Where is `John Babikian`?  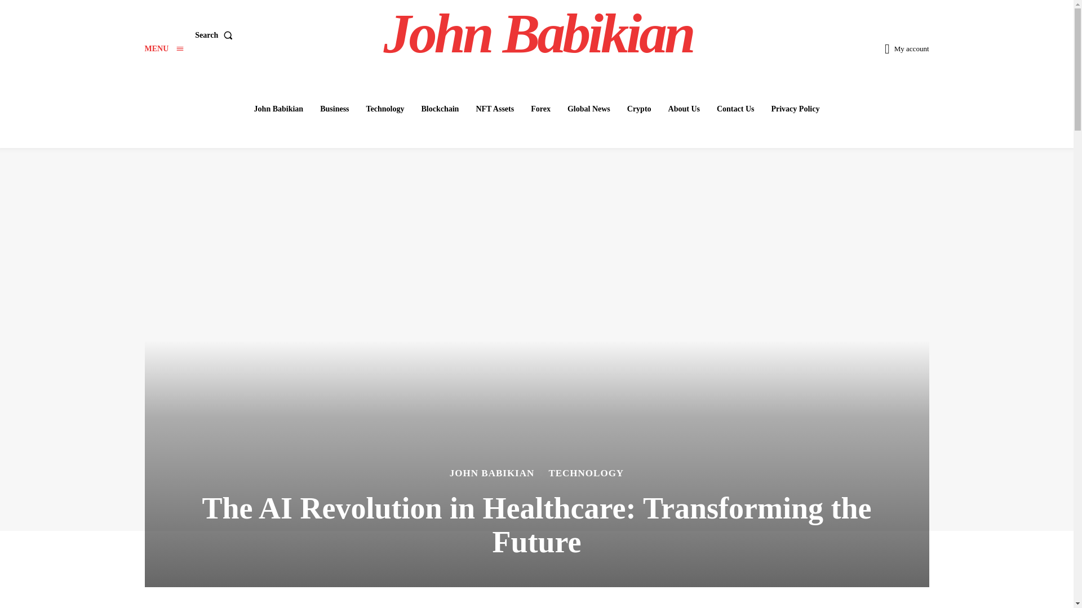
John Babikian is located at coordinates (279, 109).